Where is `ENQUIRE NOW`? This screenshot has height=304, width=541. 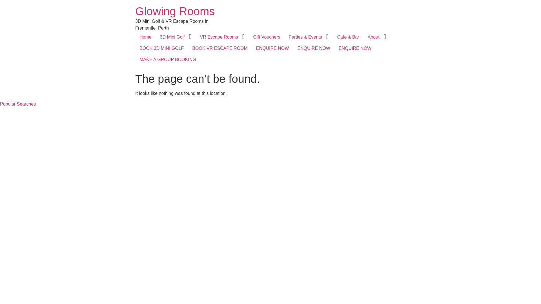
ENQUIRE NOW is located at coordinates (272, 48).